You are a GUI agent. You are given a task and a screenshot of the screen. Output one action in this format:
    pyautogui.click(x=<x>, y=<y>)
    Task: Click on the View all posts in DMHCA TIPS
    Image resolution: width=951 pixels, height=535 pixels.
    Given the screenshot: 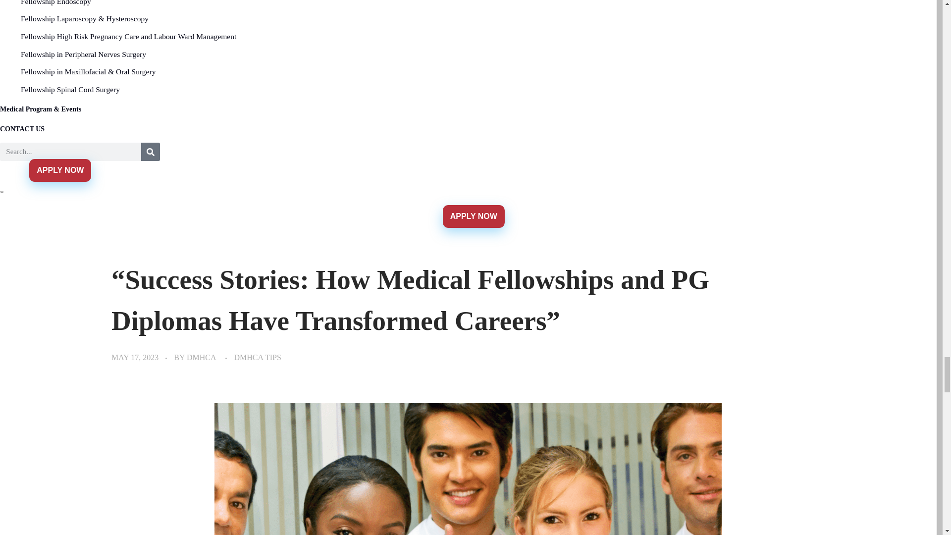 What is the action you would take?
    pyautogui.click(x=257, y=358)
    